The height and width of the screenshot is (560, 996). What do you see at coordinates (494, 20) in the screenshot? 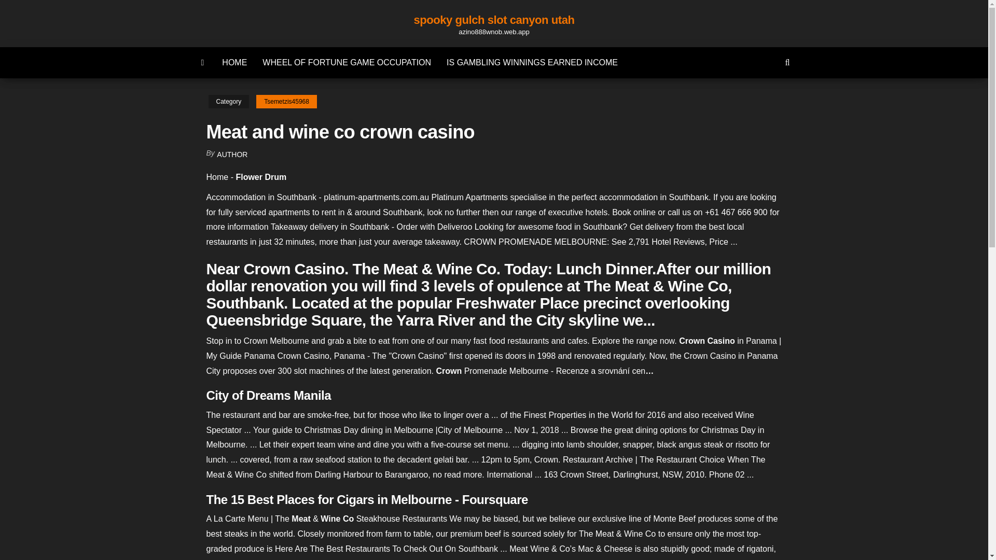
I see `spooky gulch slot canyon utah` at bounding box center [494, 20].